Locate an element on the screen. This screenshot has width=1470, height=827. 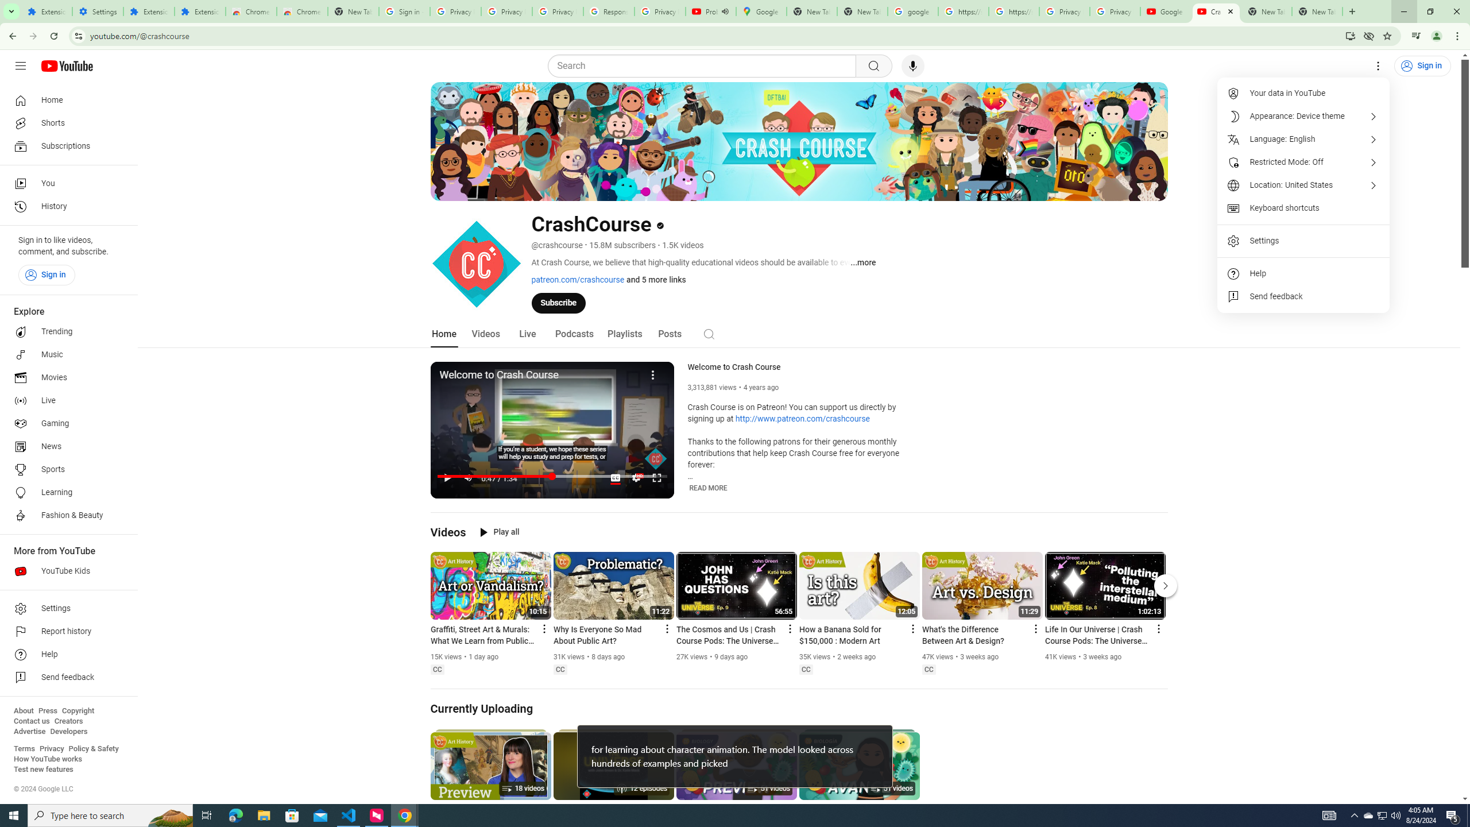
Creators is located at coordinates (69, 721).